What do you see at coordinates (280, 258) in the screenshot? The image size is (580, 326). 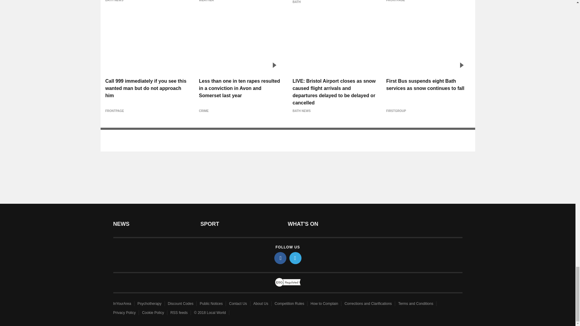 I see `facebook` at bounding box center [280, 258].